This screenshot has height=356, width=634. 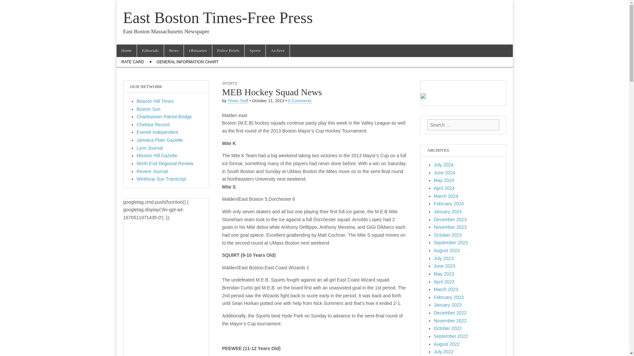 What do you see at coordinates (197, 51) in the screenshot?
I see `Obituaries` at bounding box center [197, 51].